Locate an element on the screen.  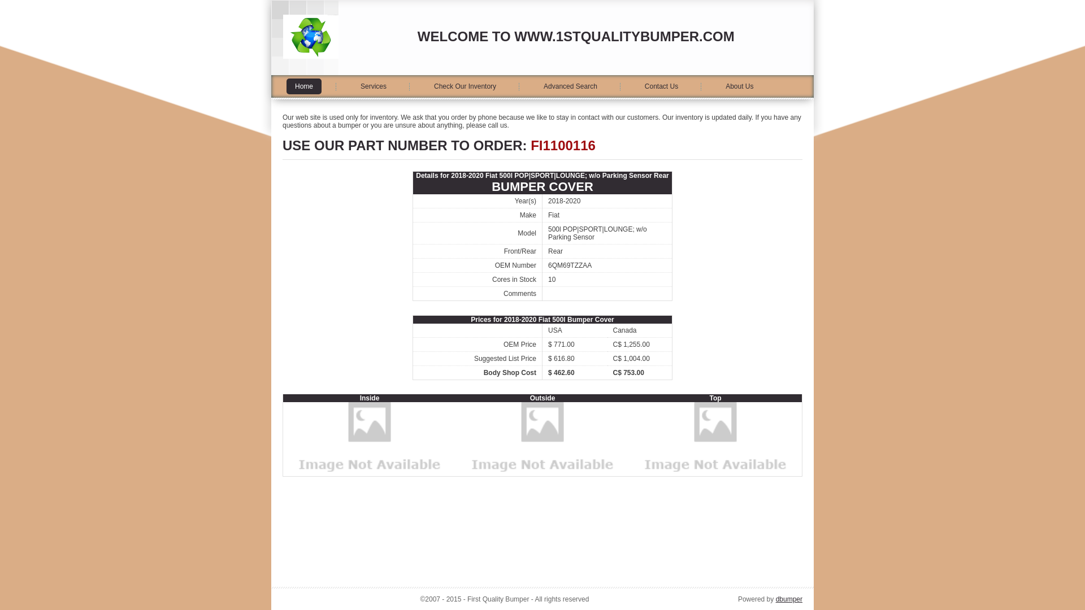
Home is located at coordinates (304, 86).